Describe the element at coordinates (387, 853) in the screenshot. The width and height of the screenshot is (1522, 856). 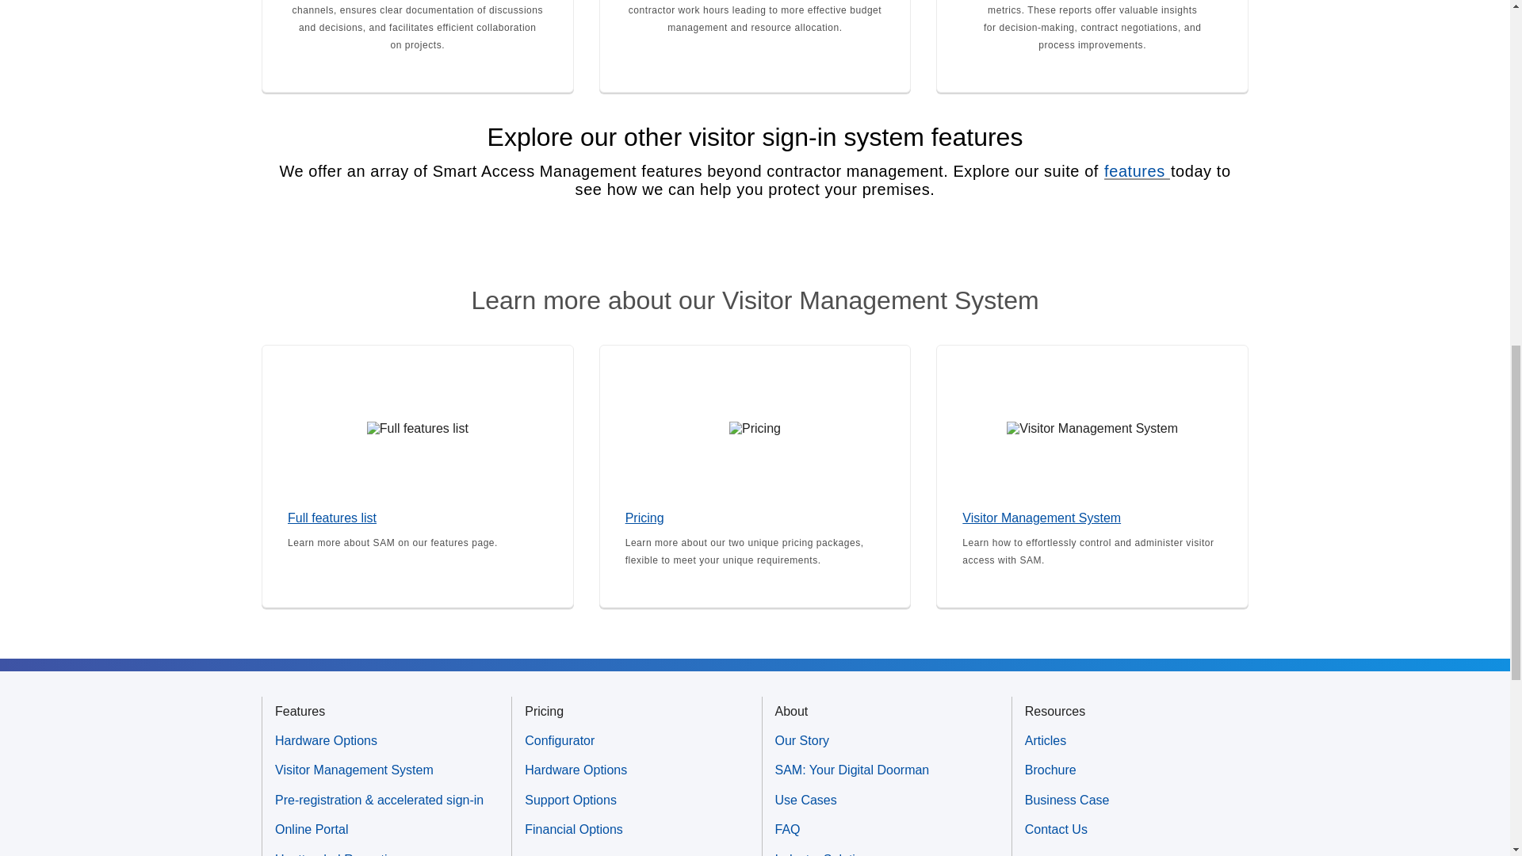
I see `Unattended Reception` at that location.